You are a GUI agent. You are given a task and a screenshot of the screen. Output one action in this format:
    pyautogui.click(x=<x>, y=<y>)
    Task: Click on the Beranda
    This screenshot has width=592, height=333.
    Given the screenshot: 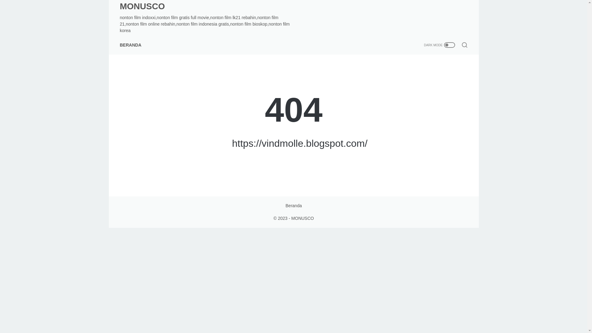 What is the action you would take?
    pyautogui.click(x=294, y=205)
    